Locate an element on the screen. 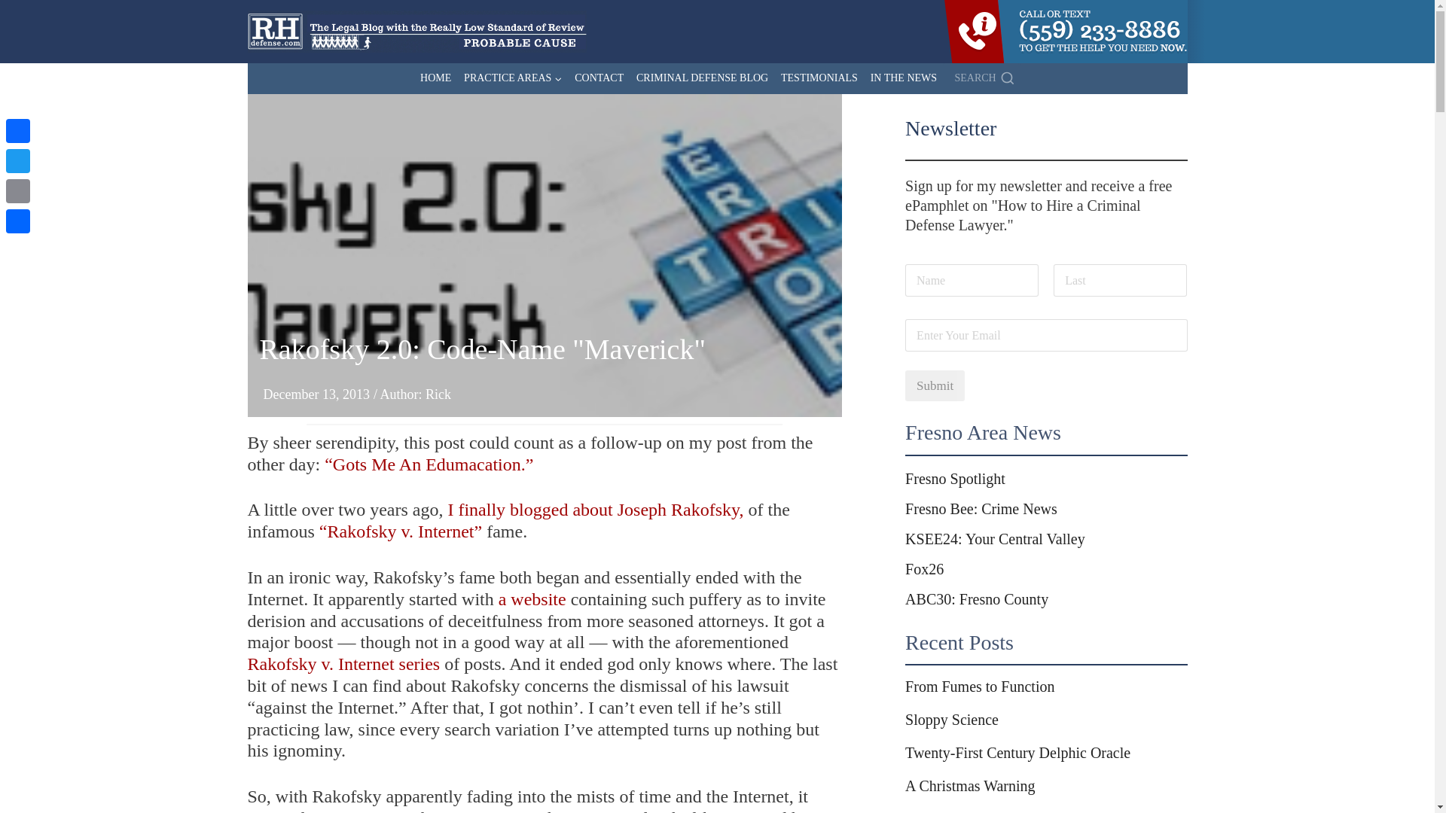 The image size is (1446, 813). HOME is located at coordinates (435, 78).